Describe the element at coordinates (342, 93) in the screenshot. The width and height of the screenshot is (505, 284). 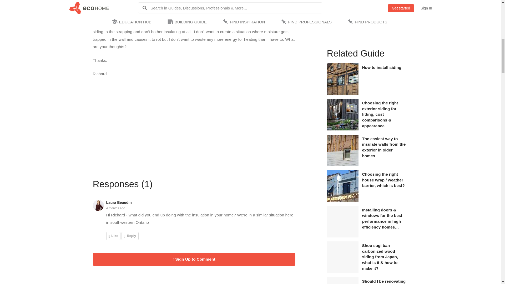
I see `How to install siding so walls can dry` at that location.